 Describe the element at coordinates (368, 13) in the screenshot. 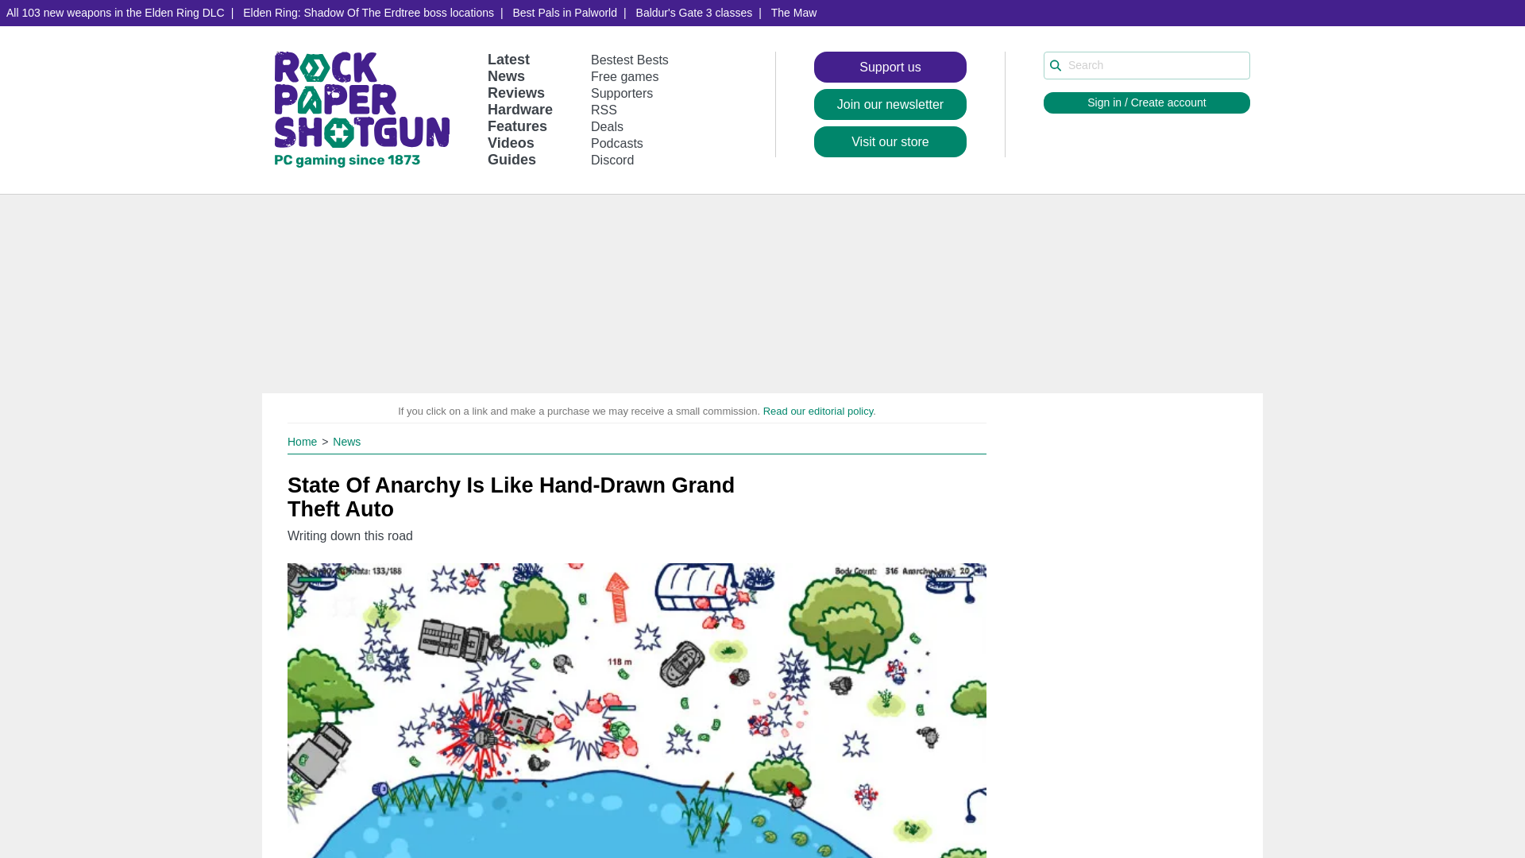

I see `Elden Ring: Shadow Of The Erdtree boss locations` at that location.